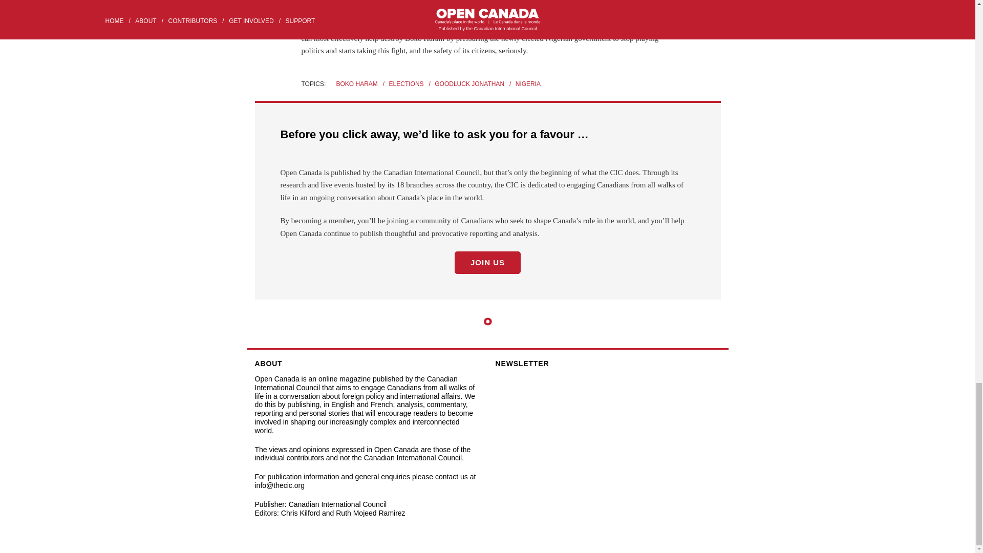 Image resolution: width=983 pixels, height=553 pixels. Describe the element at coordinates (487, 262) in the screenshot. I see `JOIN US` at that location.